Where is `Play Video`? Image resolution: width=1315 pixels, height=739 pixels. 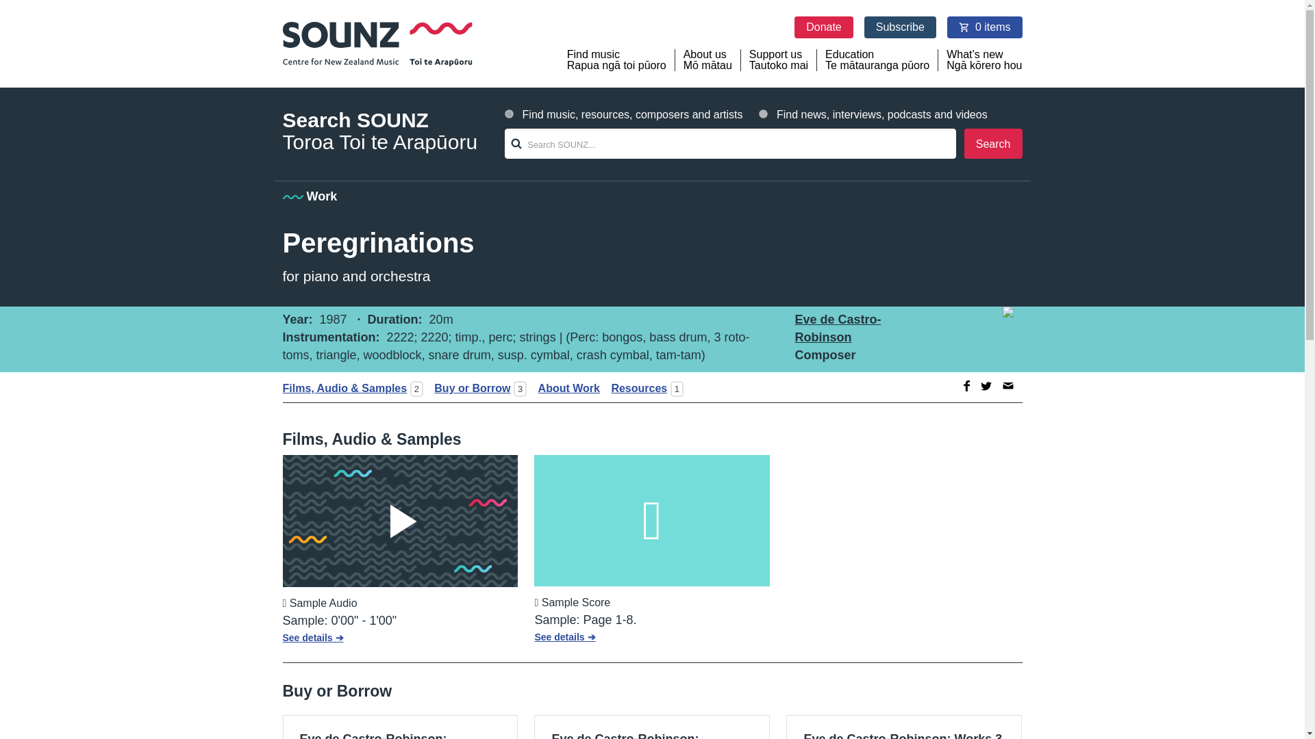 Play Video is located at coordinates (468, 388).